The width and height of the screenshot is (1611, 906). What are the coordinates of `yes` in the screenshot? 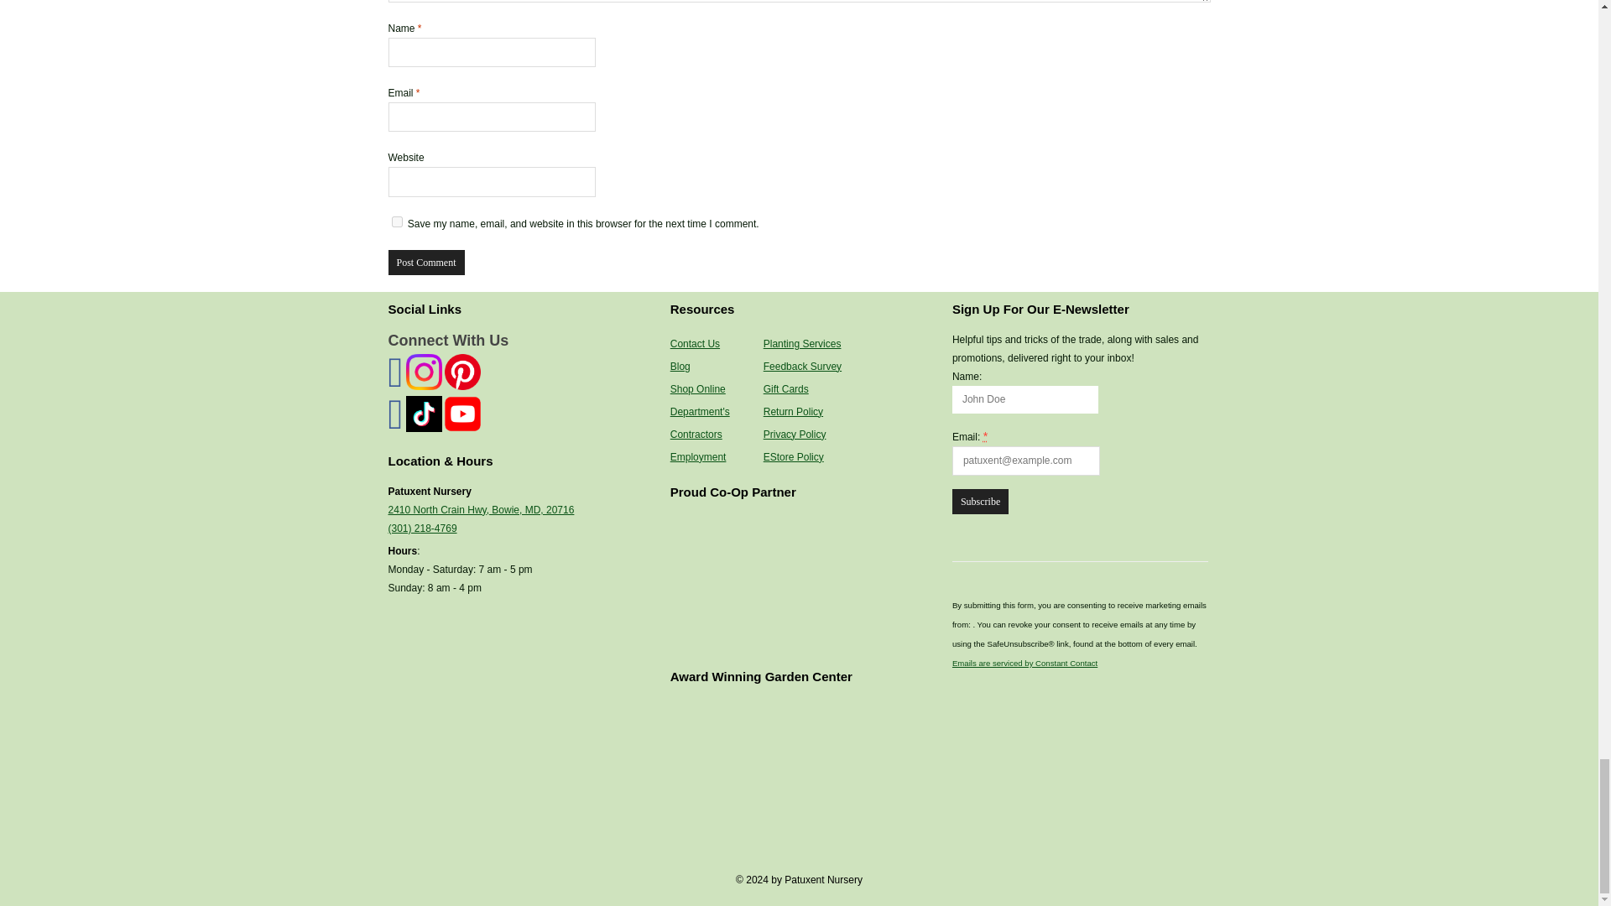 It's located at (396, 221).